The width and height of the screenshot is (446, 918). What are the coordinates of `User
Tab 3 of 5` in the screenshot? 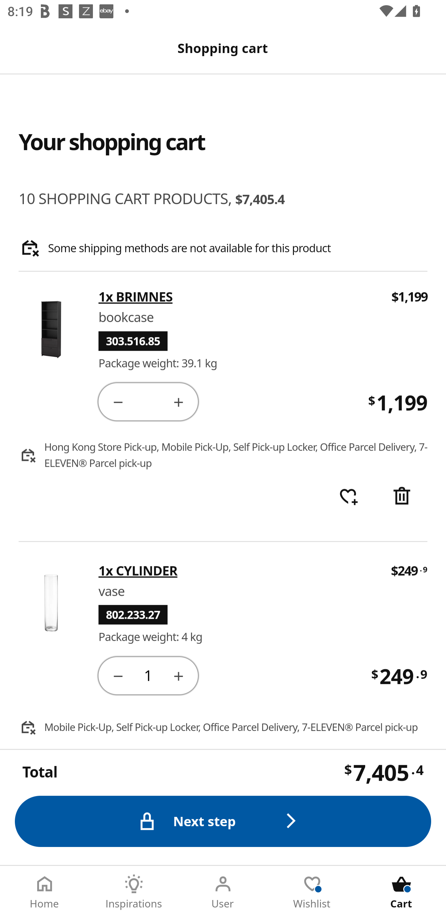 It's located at (223, 892).